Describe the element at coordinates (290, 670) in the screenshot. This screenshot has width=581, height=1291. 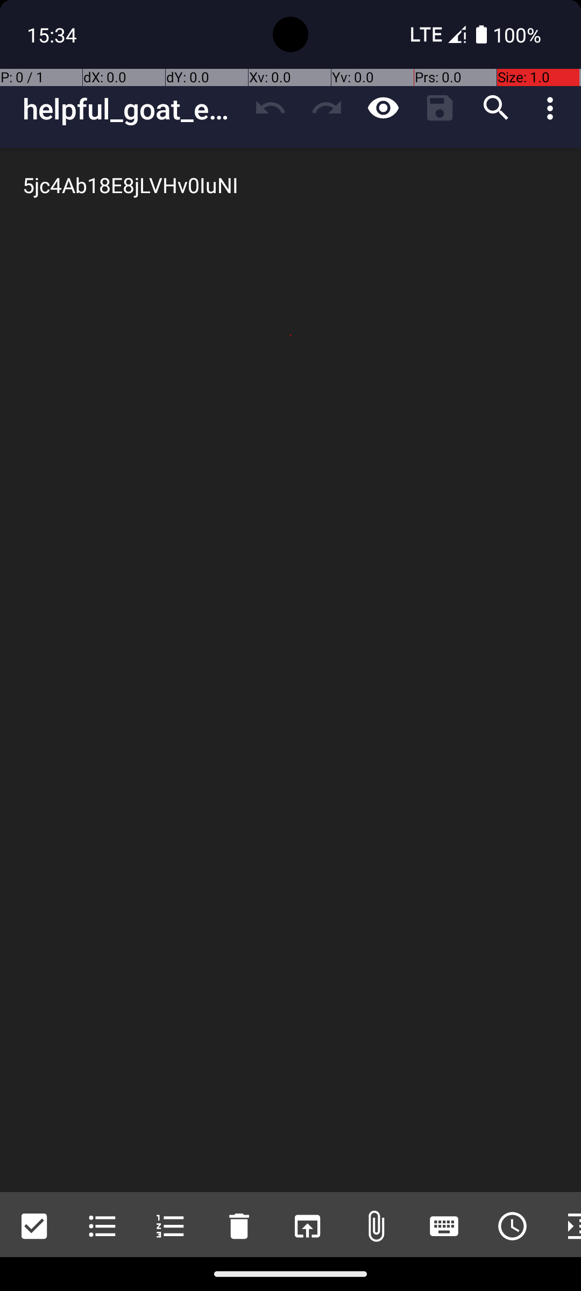
I see `5jc4Ab18E8jLVHv0IuNI
` at that location.